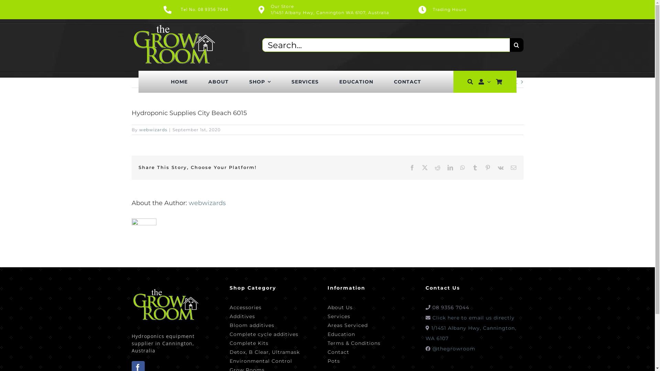  I want to click on webwizards, so click(207, 203).